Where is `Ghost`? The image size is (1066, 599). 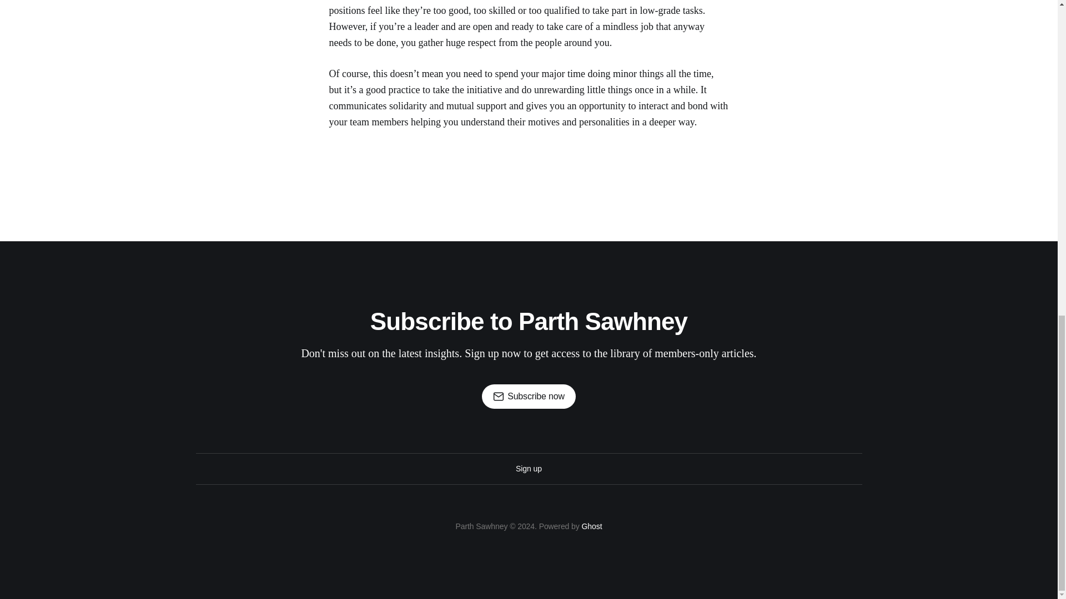 Ghost is located at coordinates (592, 526).